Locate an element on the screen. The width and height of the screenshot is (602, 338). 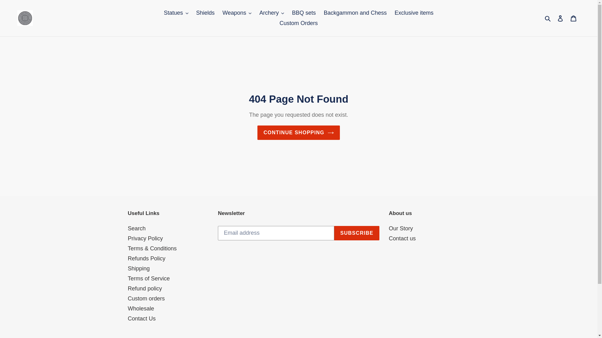
Log in is located at coordinates (560, 18).